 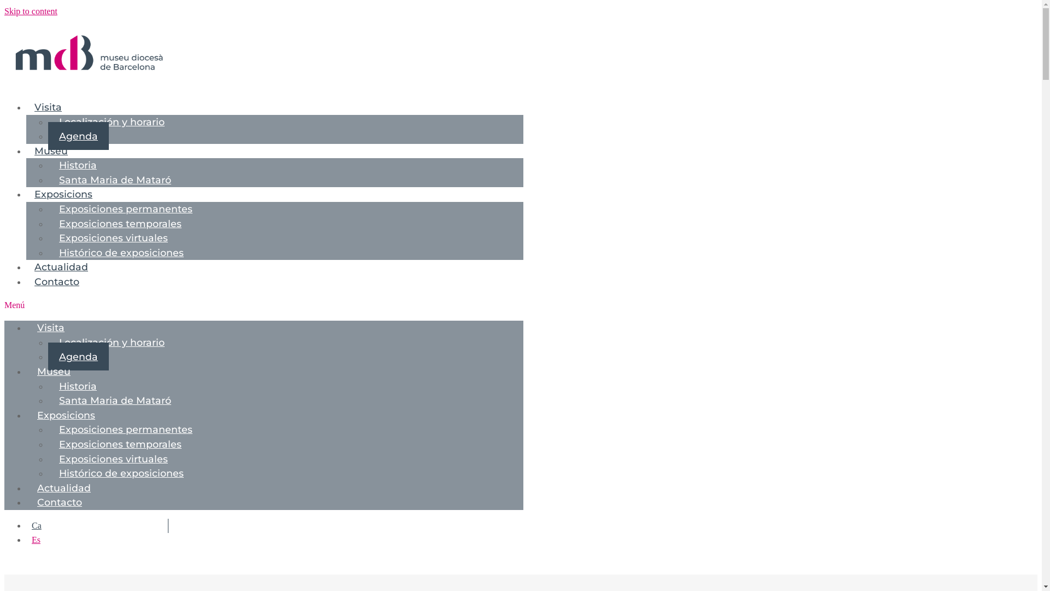 I want to click on Visita, so click(x=48, y=107).